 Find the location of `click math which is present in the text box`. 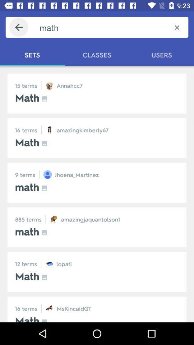

click math which is present in the text box is located at coordinates (103, 27).